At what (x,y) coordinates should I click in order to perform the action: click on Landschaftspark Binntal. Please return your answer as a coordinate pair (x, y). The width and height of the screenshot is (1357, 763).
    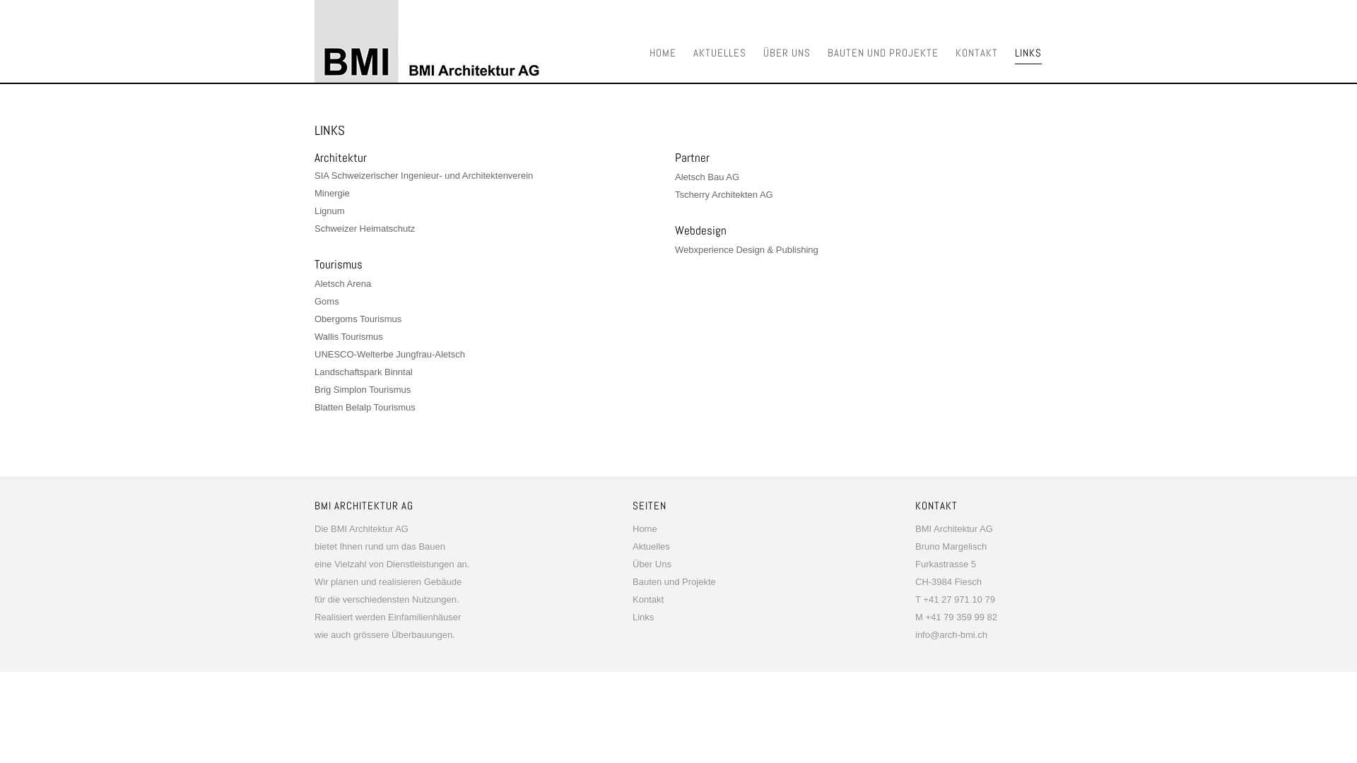
    Looking at the image, I should click on (363, 372).